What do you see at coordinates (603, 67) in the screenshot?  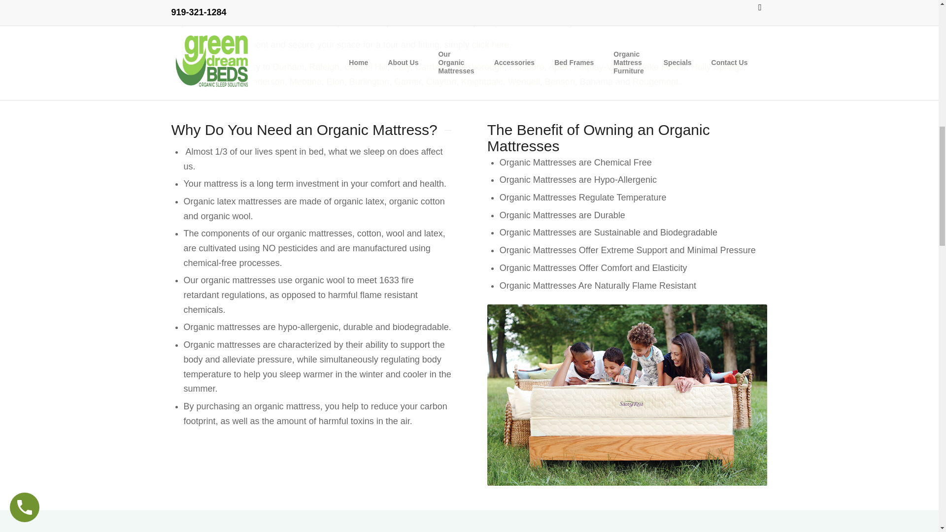 I see `Fuquay-Varina` at bounding box center [603, 67].